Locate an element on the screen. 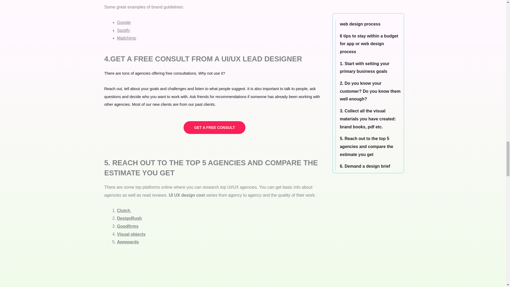  GET A FREE CONSULT is located at coordinates (214, 128).